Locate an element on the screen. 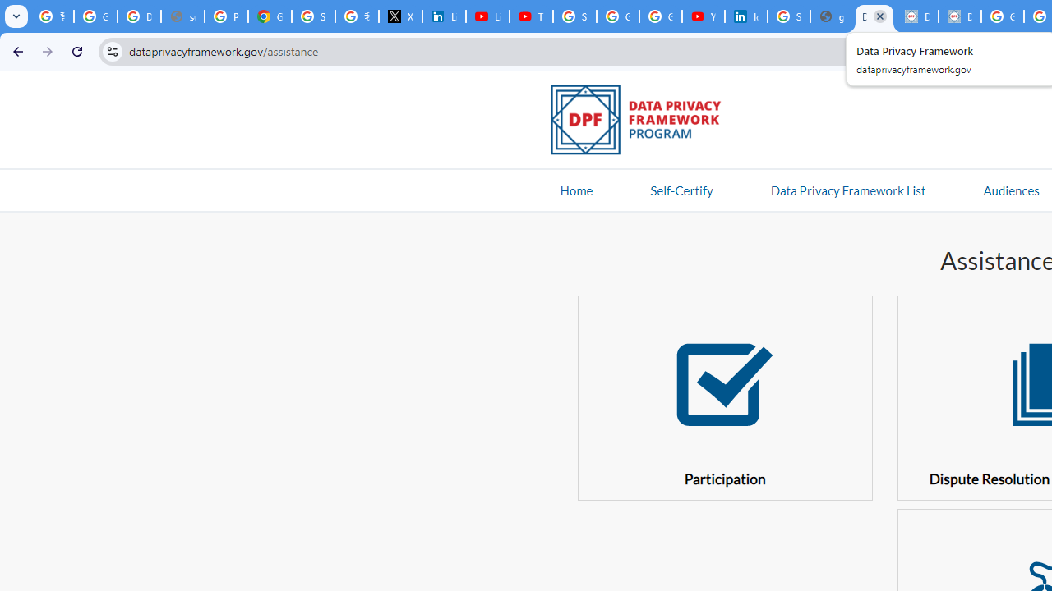 Image resolution: width=1052 pixels, height=591 pixels. Audiences is located at coordinates (1011, 190).